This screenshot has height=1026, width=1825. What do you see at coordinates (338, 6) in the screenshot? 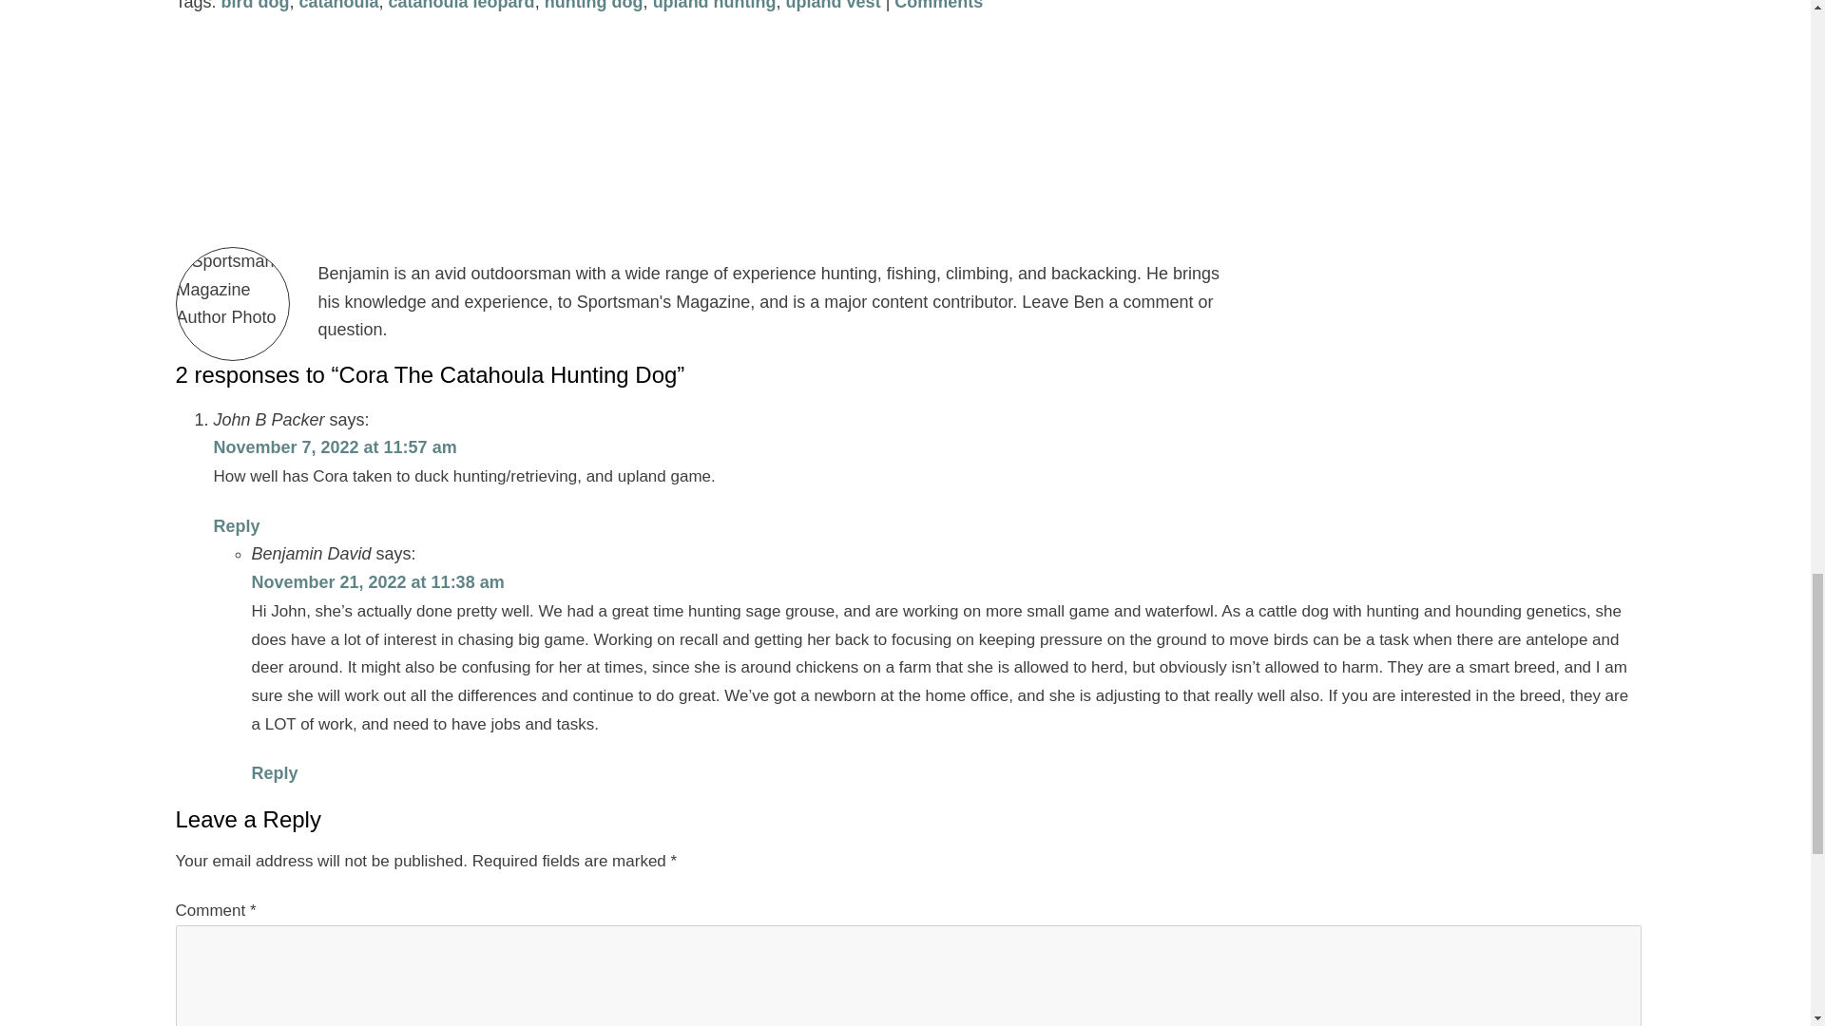
I see `catahoula` at bounding box center [338, 6].